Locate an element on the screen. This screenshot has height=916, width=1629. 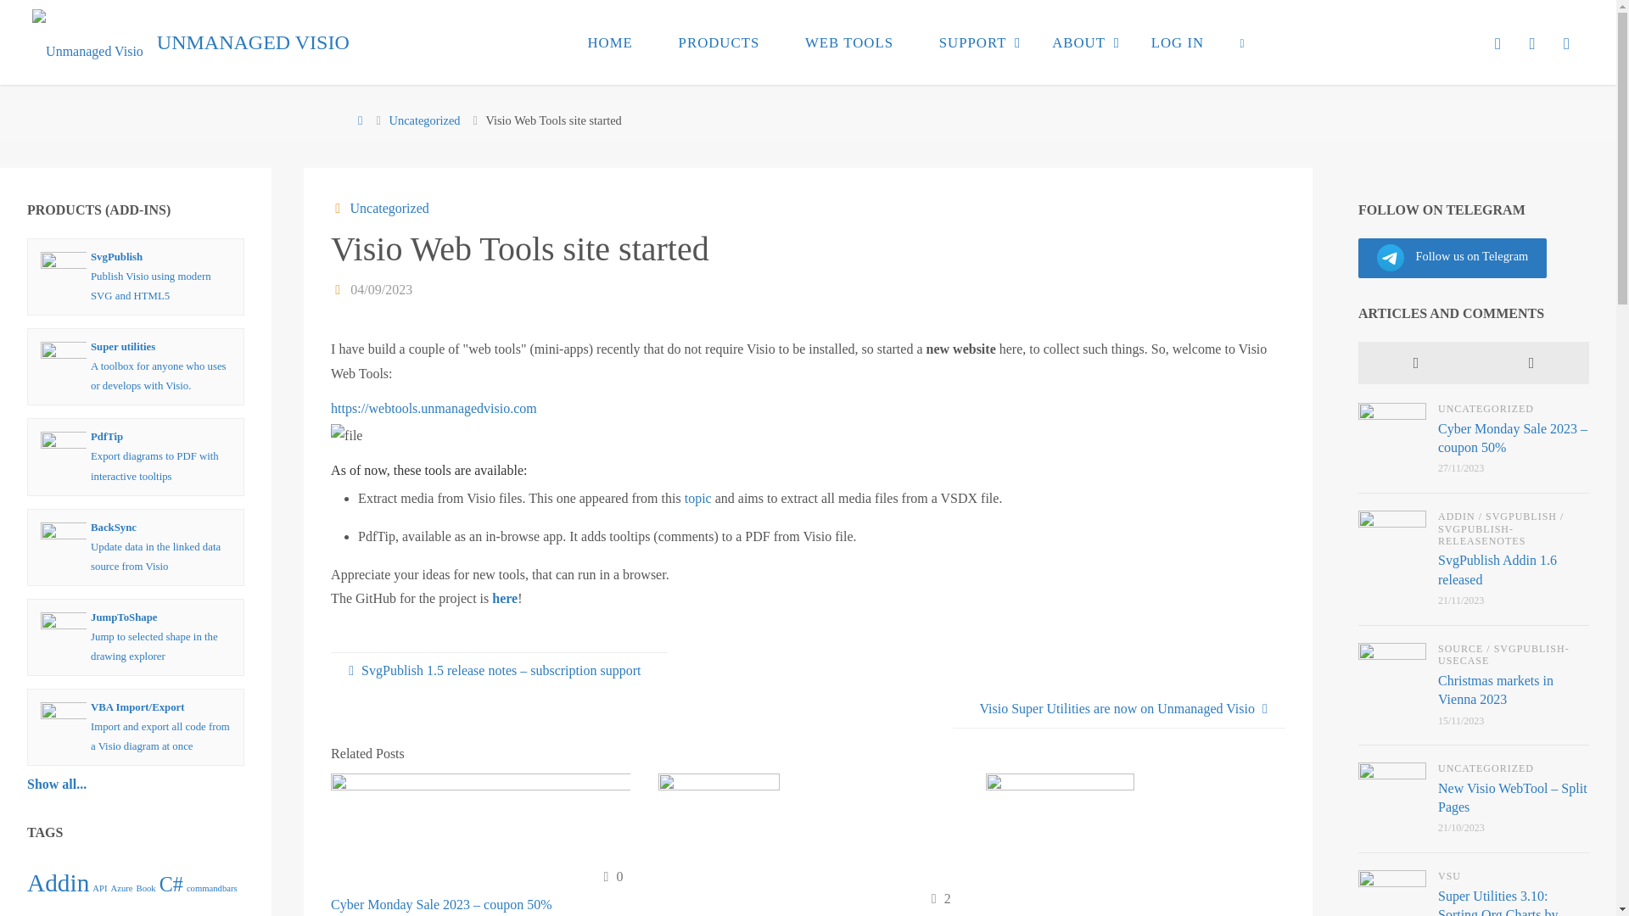
PRODUCTS is located at coordinates (719, 42).